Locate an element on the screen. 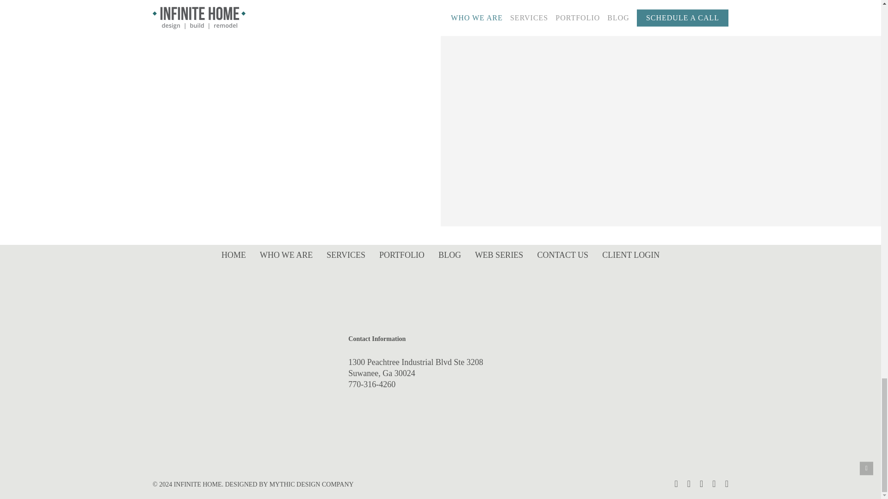  WHO WE ARE is located at coordinates (286, 255).